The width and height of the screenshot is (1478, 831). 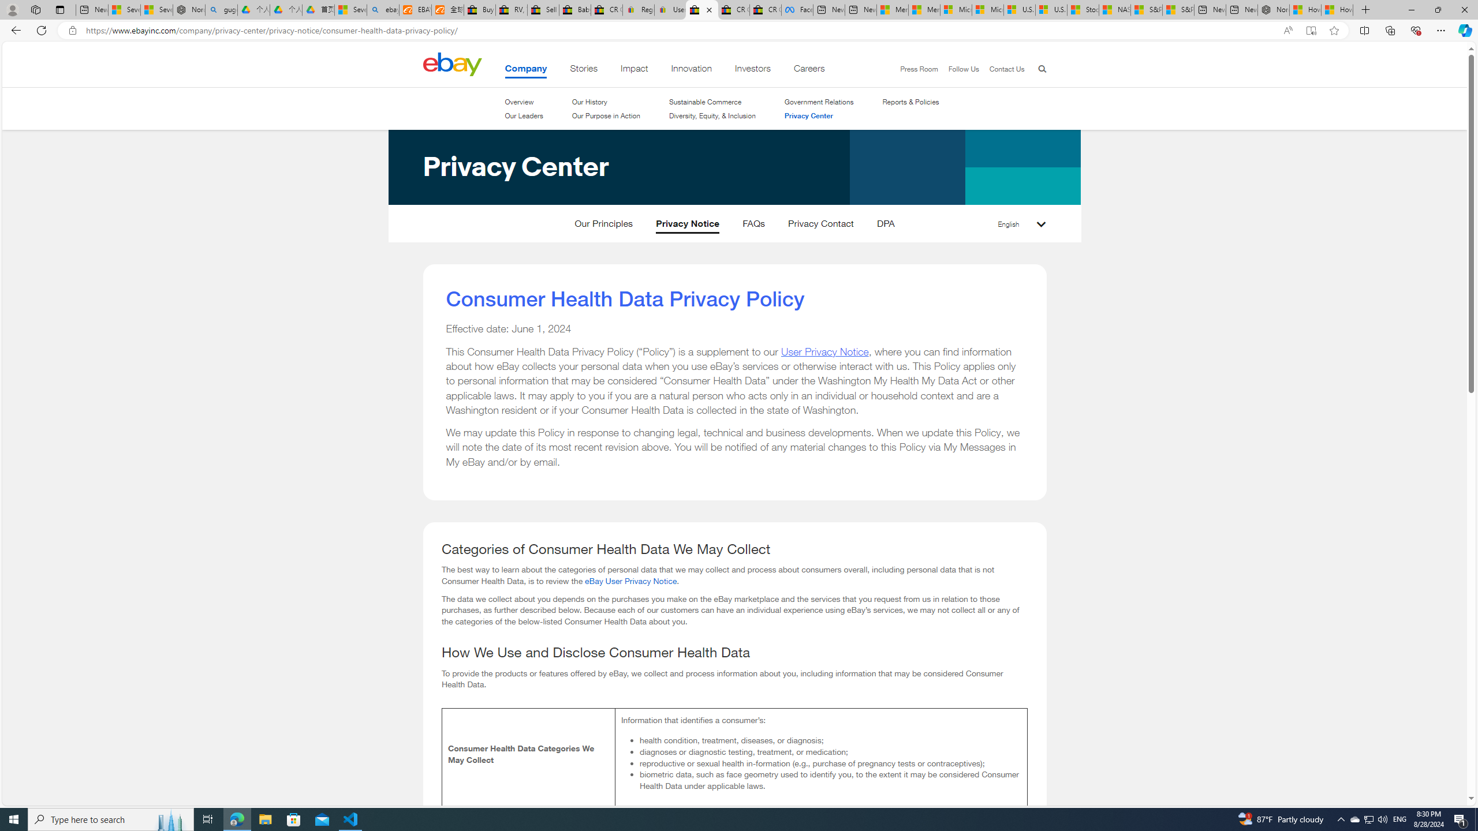 I want to click on DPA, so click(x=885, y=226).